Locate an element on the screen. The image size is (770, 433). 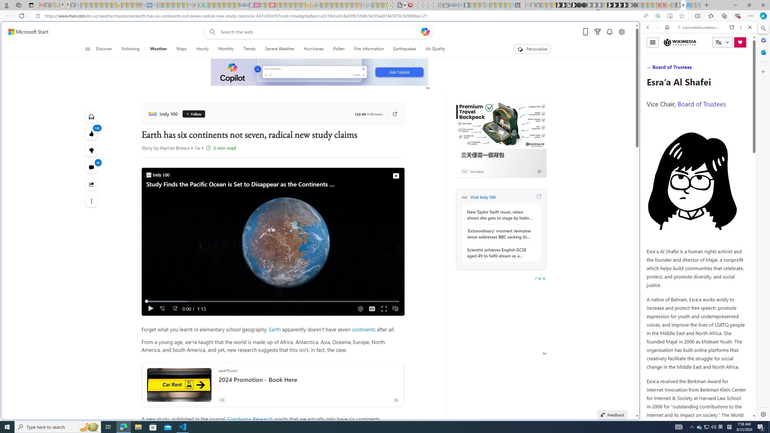
utah sues federal government - Search - Sleeping is located at coordinates (154, 5).